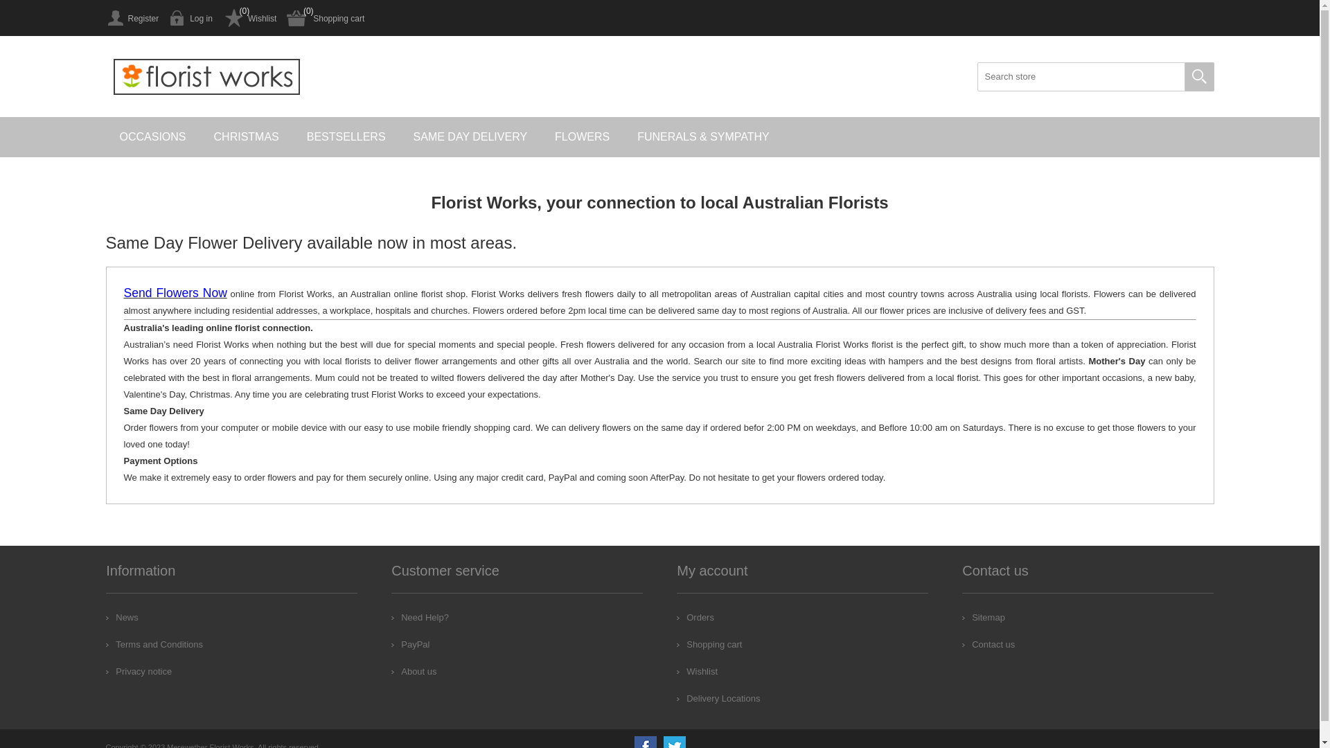 This screenshot has height=748, width=1330. I want to click on FUNERALS & SYMPATHY, so click(704, 137).